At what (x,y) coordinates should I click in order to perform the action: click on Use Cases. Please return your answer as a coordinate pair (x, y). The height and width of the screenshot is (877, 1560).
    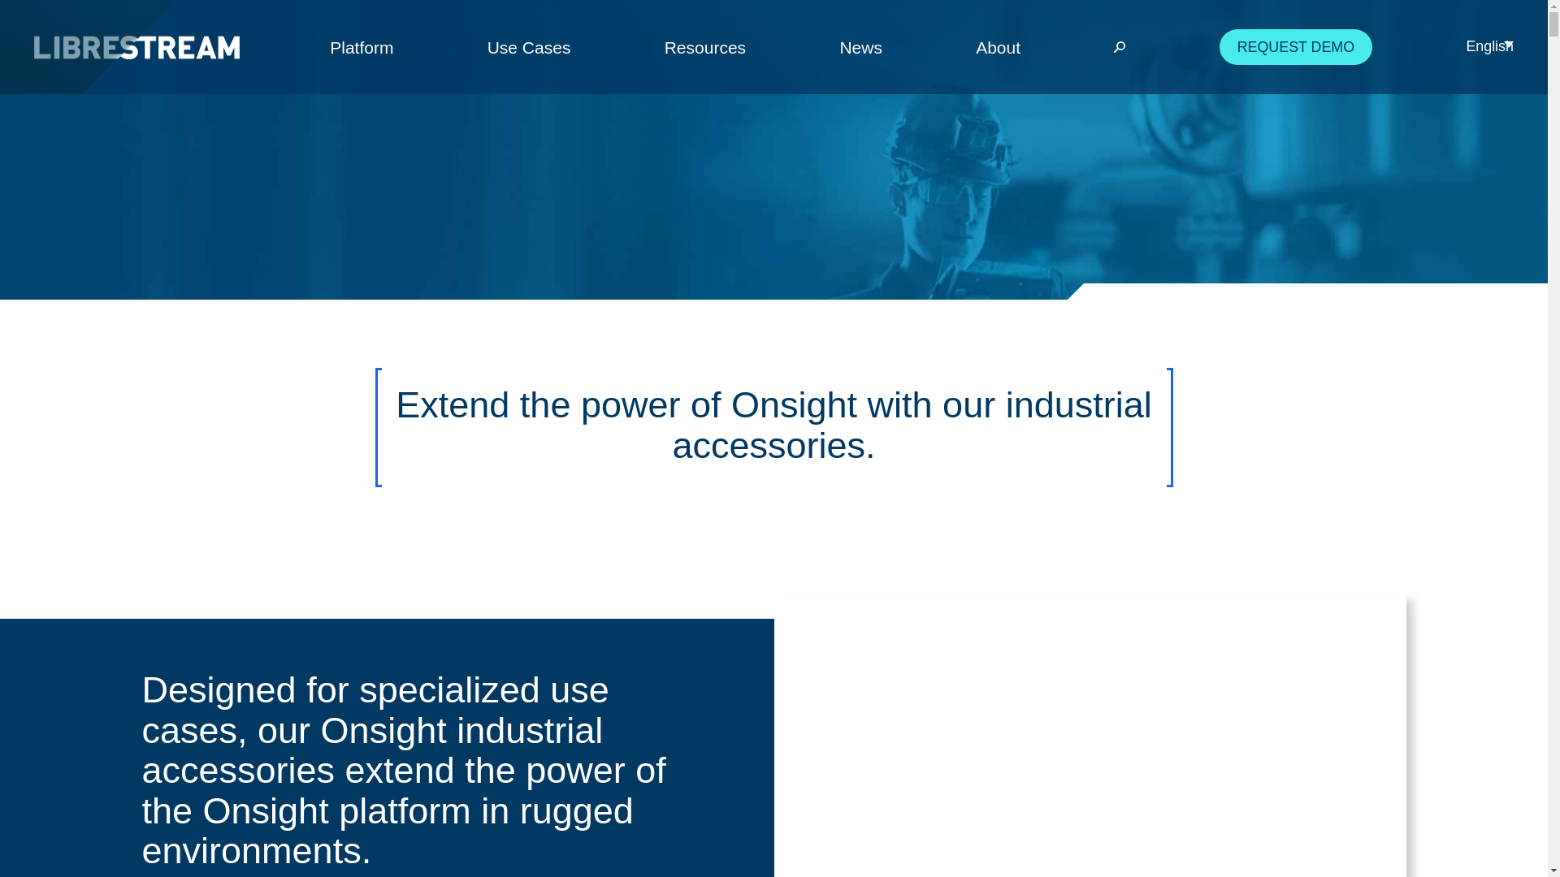
    Looking at the image, I should click on (528, 47).